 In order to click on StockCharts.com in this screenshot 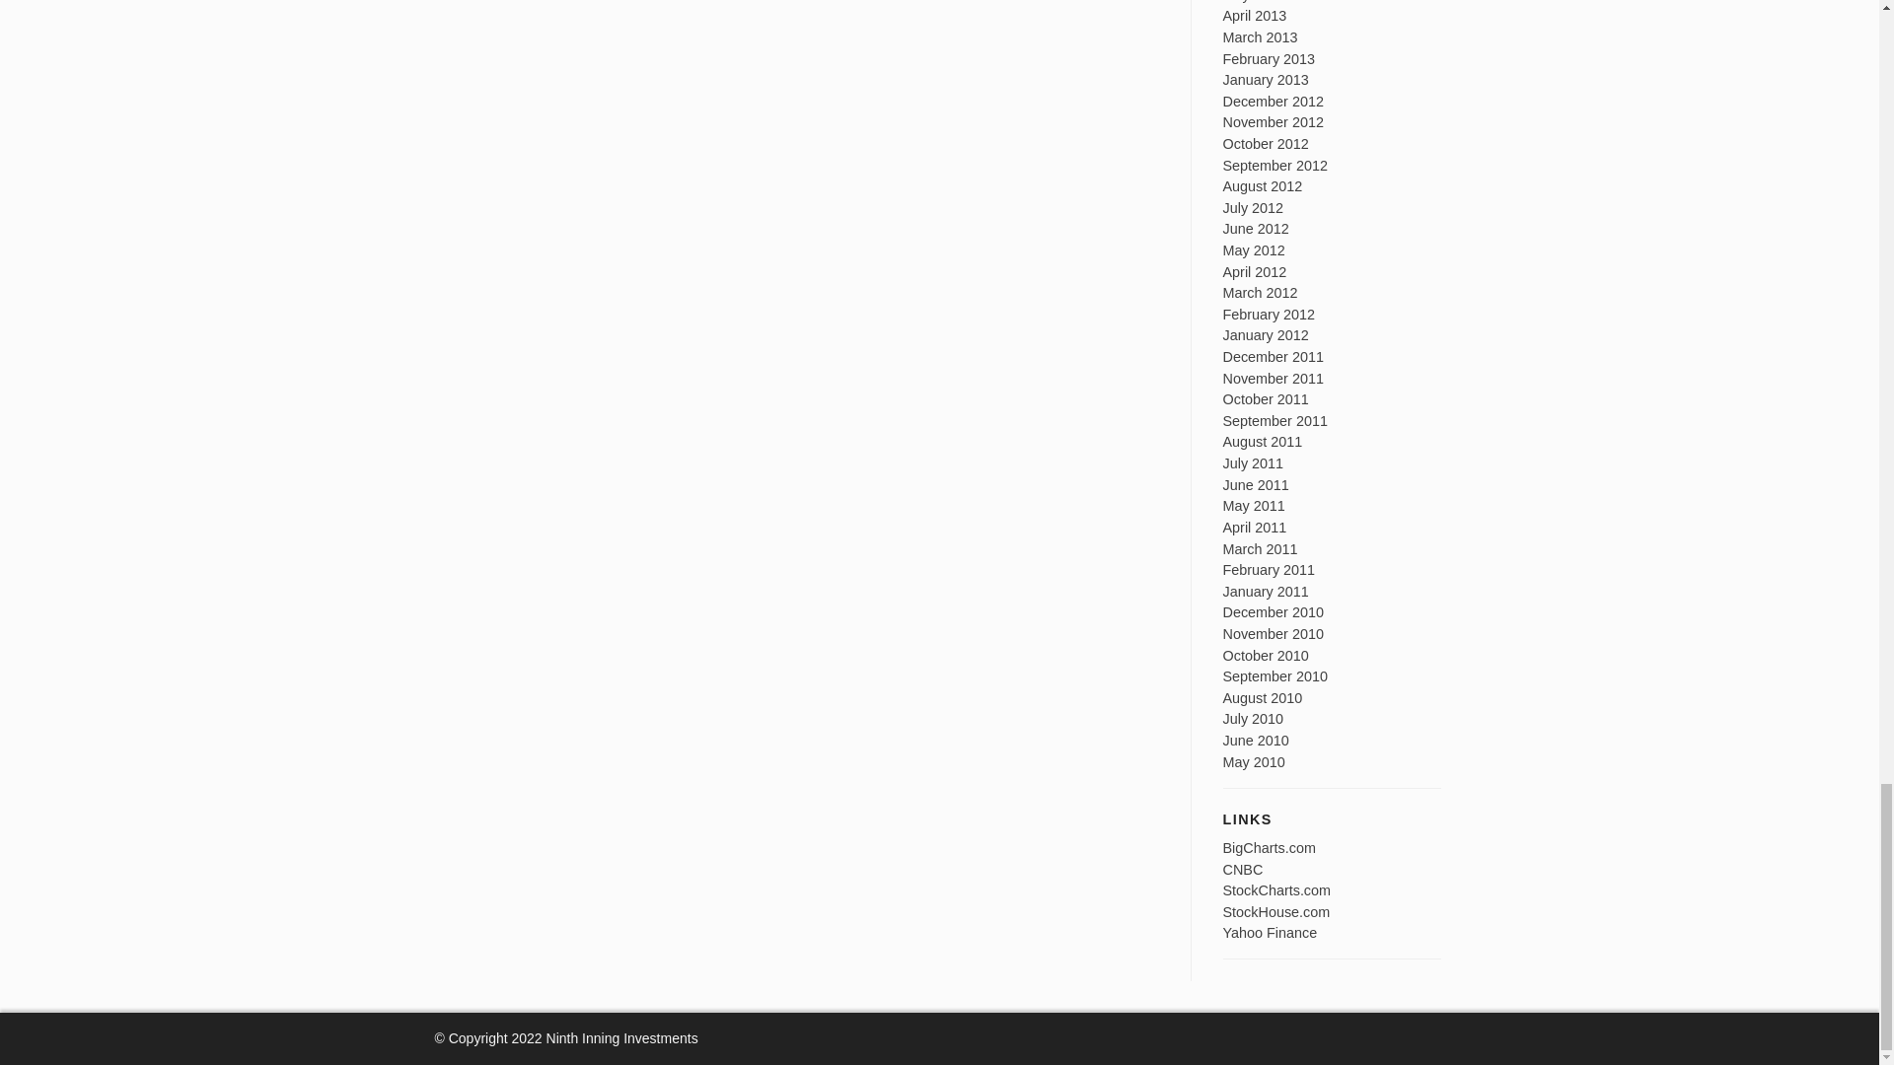, I will do `click(1276, 890)`.